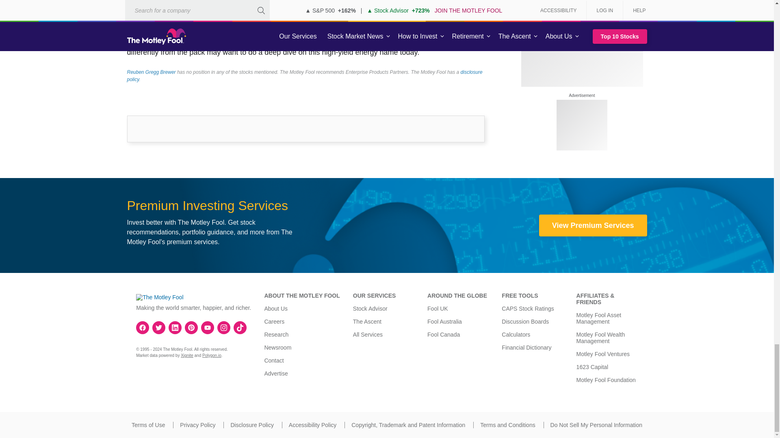 Image resolution: width=780 pixels, height=438 pixels. Describe the element at coordinates (148, 425) in the screenshot. I see `Terms of Use` at that location.